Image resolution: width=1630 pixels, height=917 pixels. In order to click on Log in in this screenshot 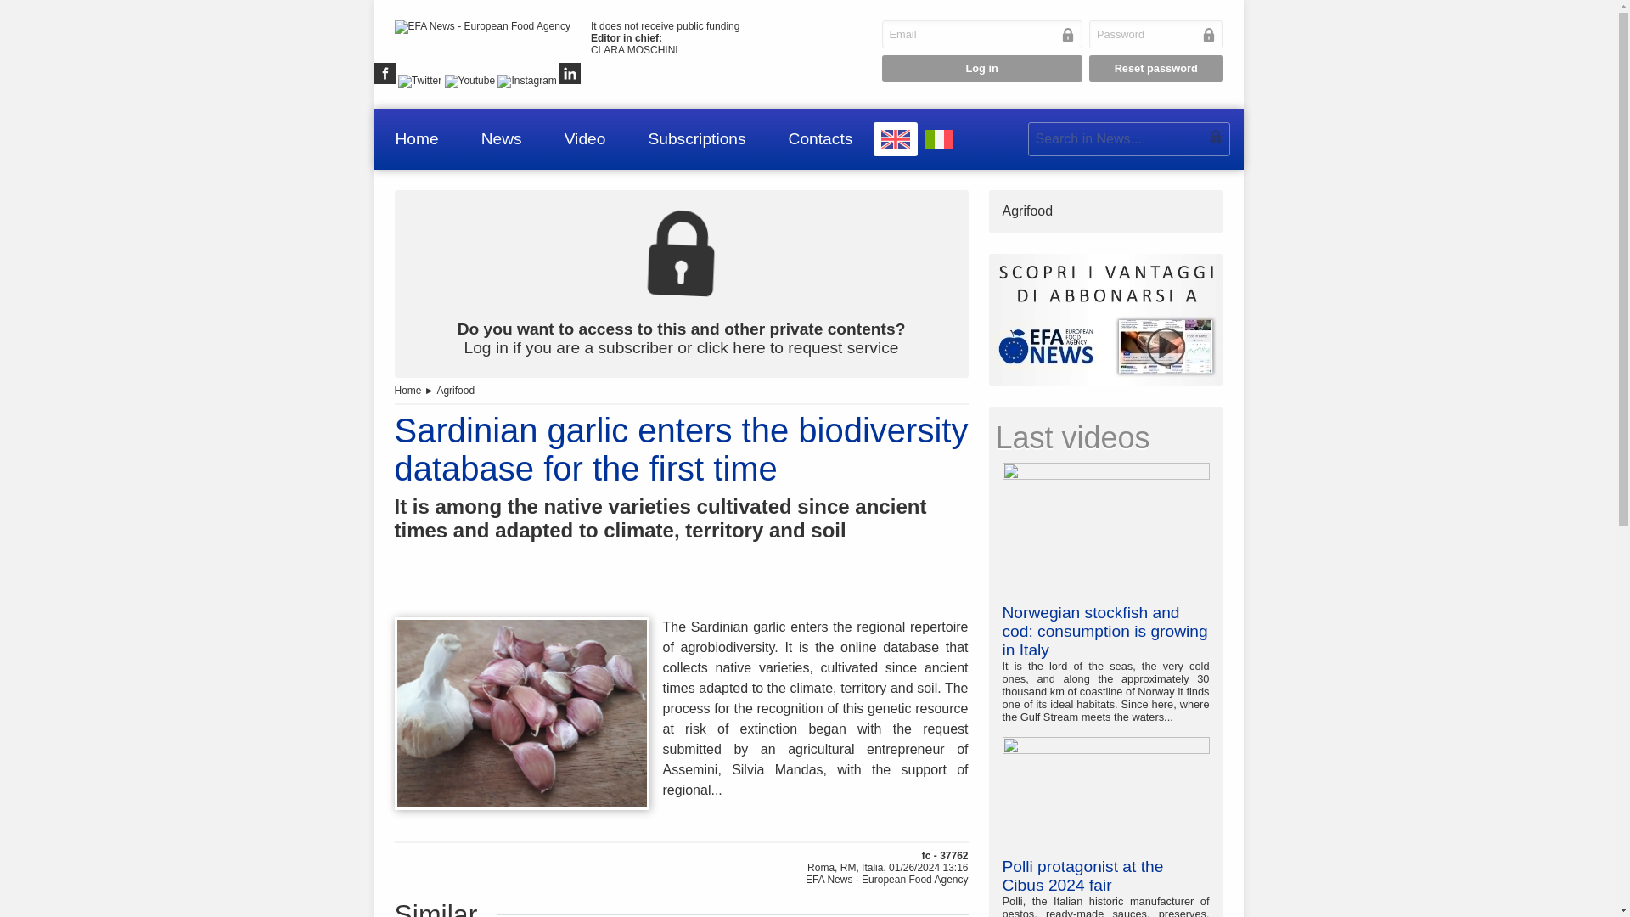, I will do `click(981, 68)`.